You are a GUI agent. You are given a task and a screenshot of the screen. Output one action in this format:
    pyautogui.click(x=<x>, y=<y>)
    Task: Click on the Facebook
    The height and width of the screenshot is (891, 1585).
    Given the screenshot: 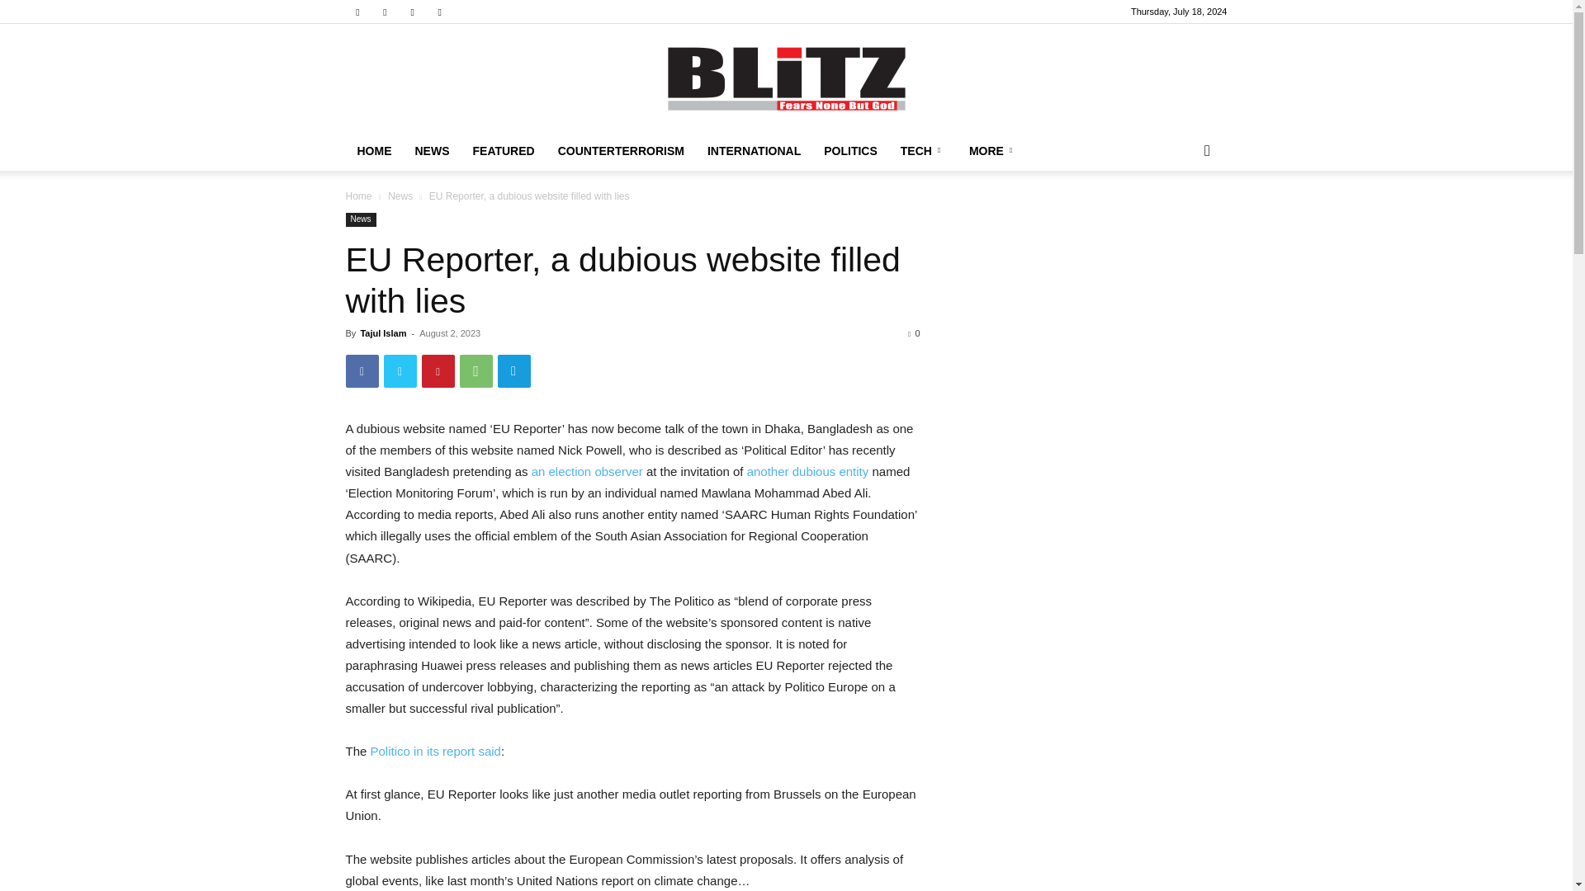 What is the action you would take?
    pyautogui.click(x=362, y=370)
    